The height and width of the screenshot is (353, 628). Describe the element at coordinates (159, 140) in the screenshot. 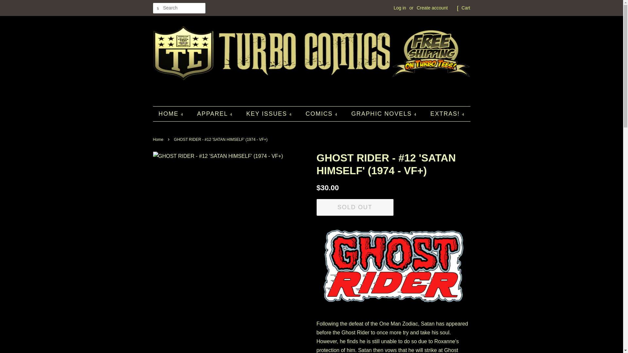

I see `Back to the frontpage` at that location.